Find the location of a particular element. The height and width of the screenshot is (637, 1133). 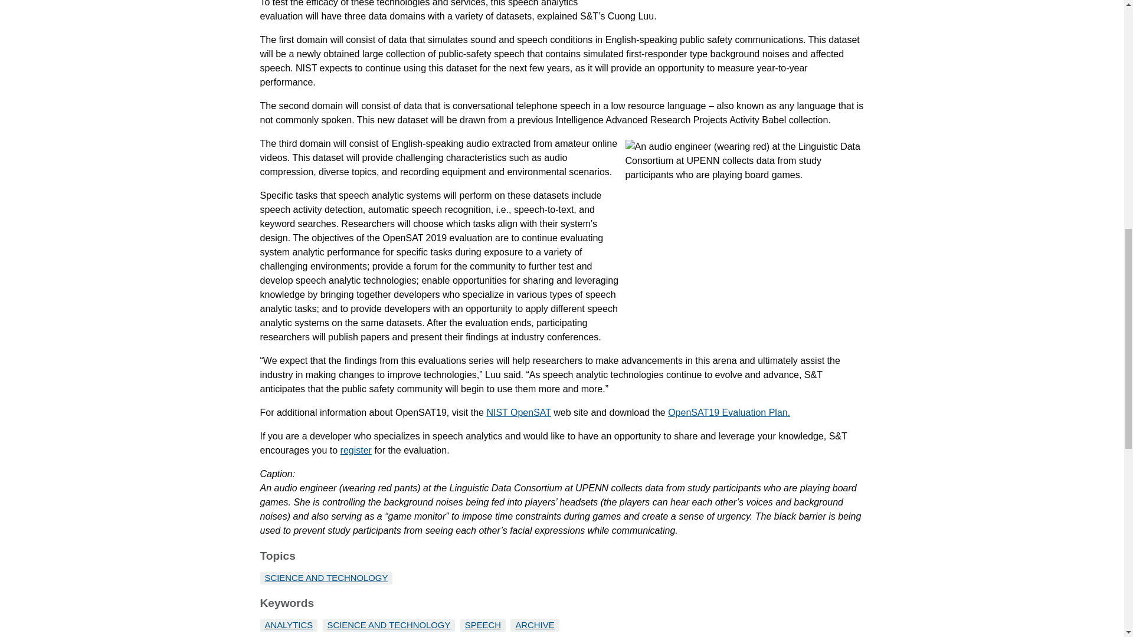

SPEECH is located at coordinates (483, 625).